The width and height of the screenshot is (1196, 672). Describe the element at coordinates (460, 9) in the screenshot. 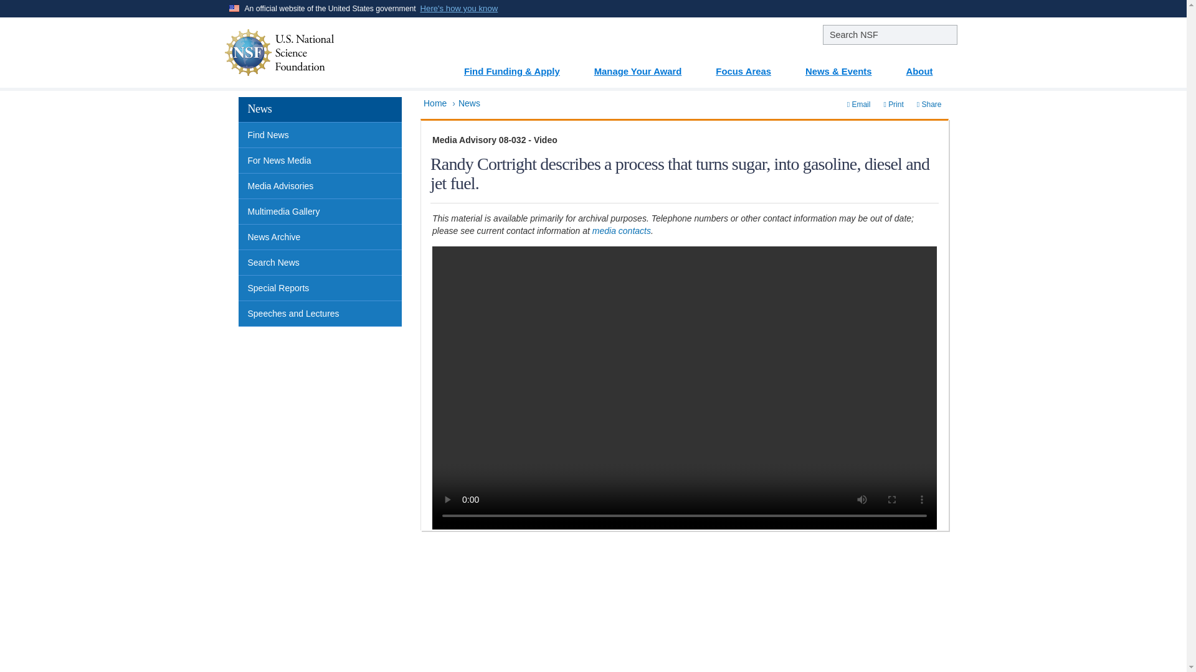

I see `Here's how you know` at that location.